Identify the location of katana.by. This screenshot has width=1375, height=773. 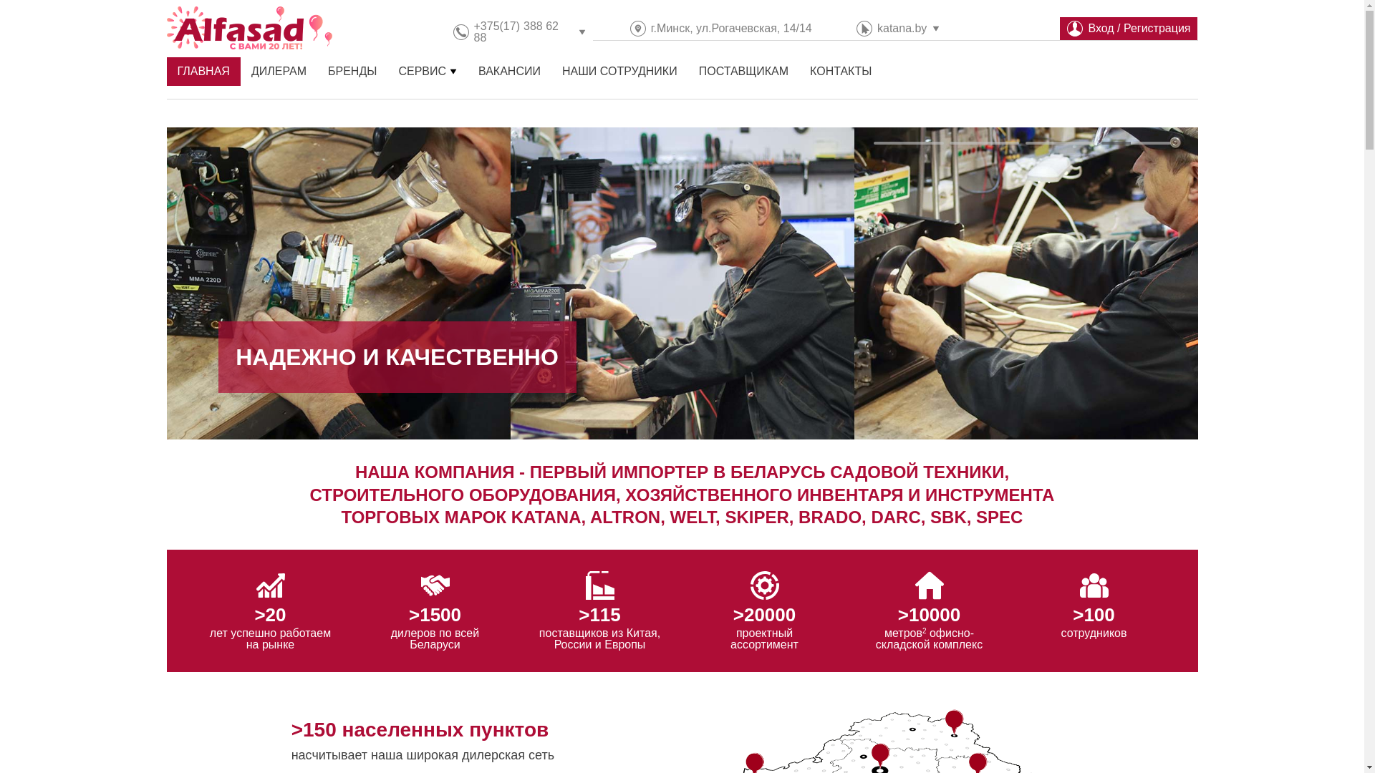
(902, 29).